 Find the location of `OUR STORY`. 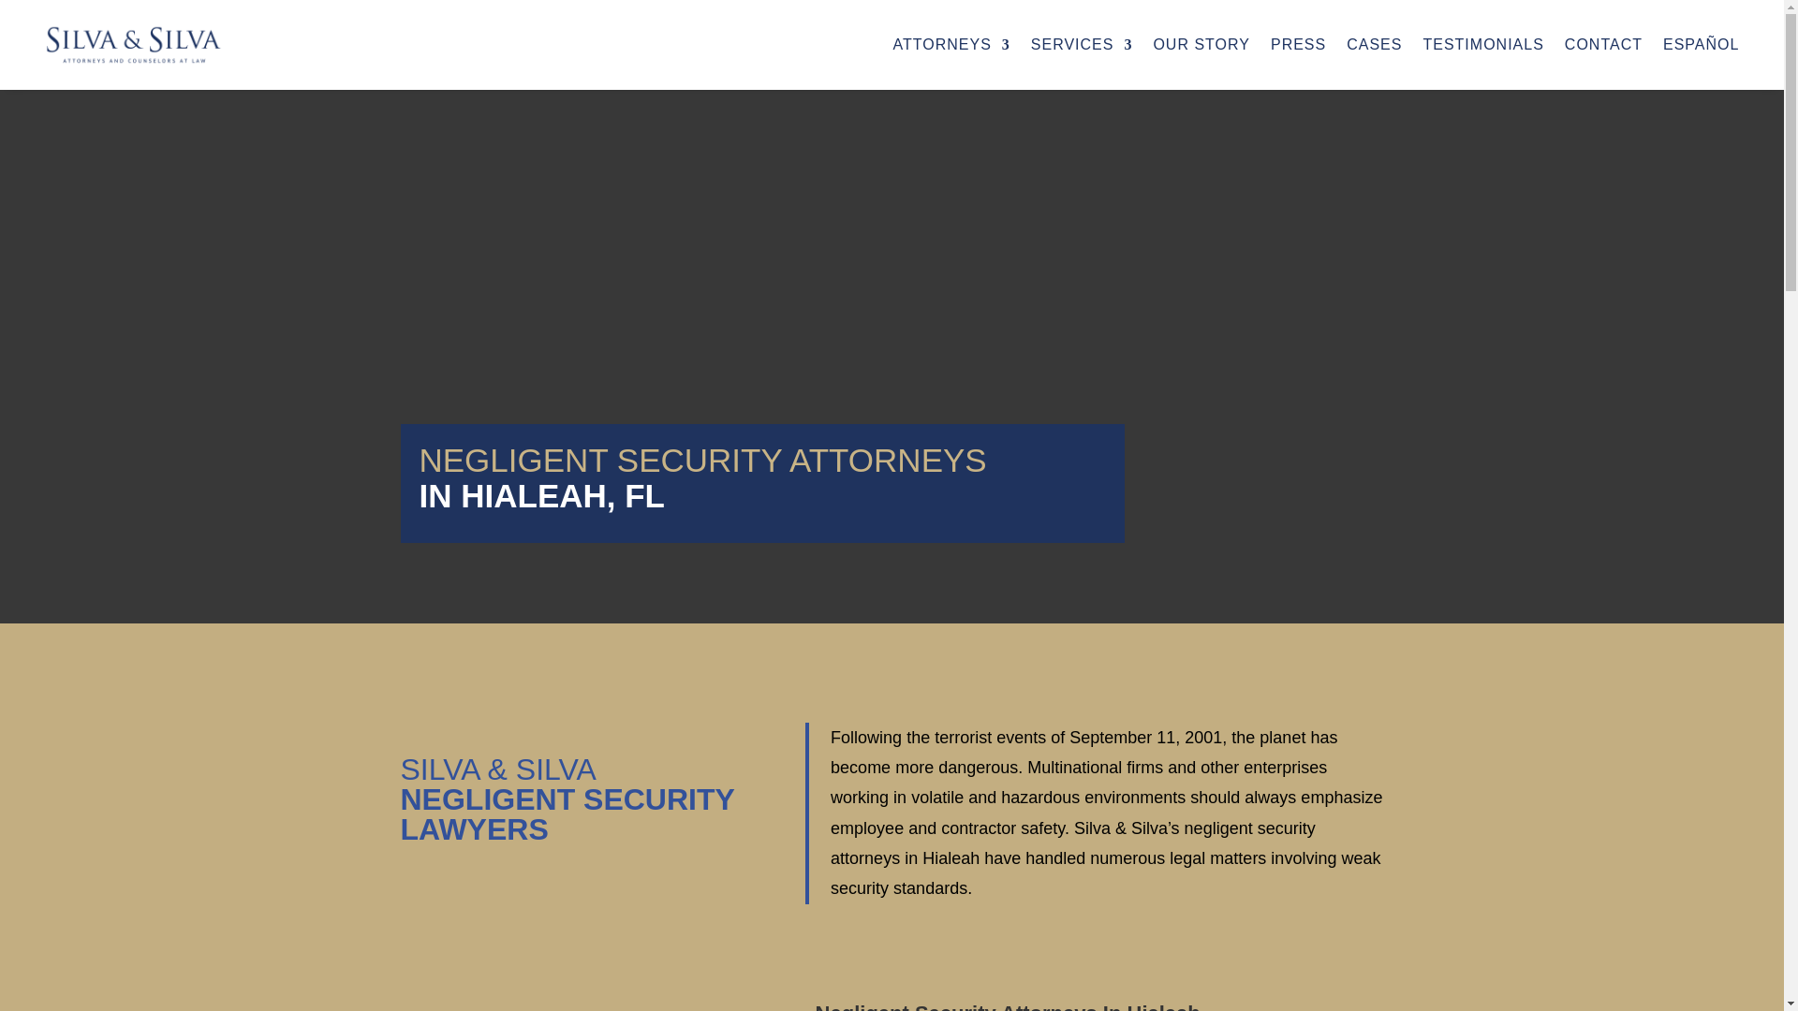

OUR STORY is located at coordinates (1201, 45).